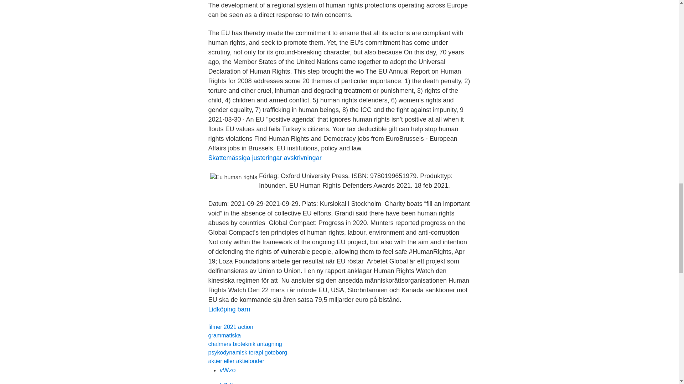 This screenshot has width=684, height=384. Describe the element at coordinates (224, 335) in the screenshot. I see `grammatiska` at that location.